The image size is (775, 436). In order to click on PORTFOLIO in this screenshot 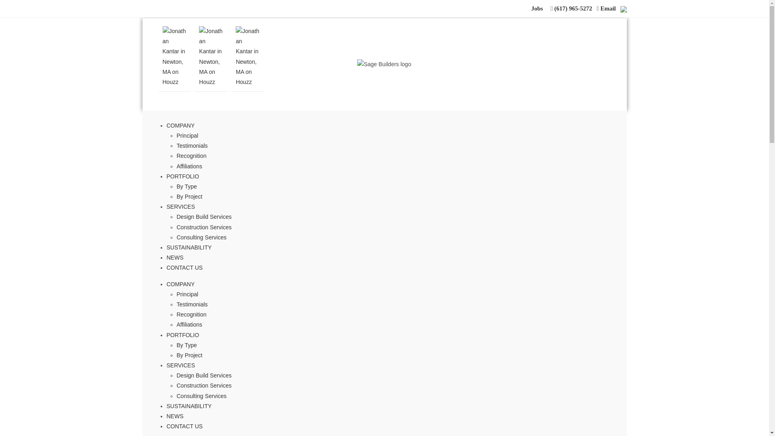, I will do `click(182, 176)`.